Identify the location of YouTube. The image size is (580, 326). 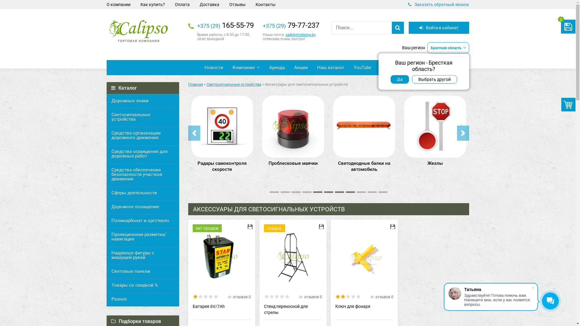
(362, 68).